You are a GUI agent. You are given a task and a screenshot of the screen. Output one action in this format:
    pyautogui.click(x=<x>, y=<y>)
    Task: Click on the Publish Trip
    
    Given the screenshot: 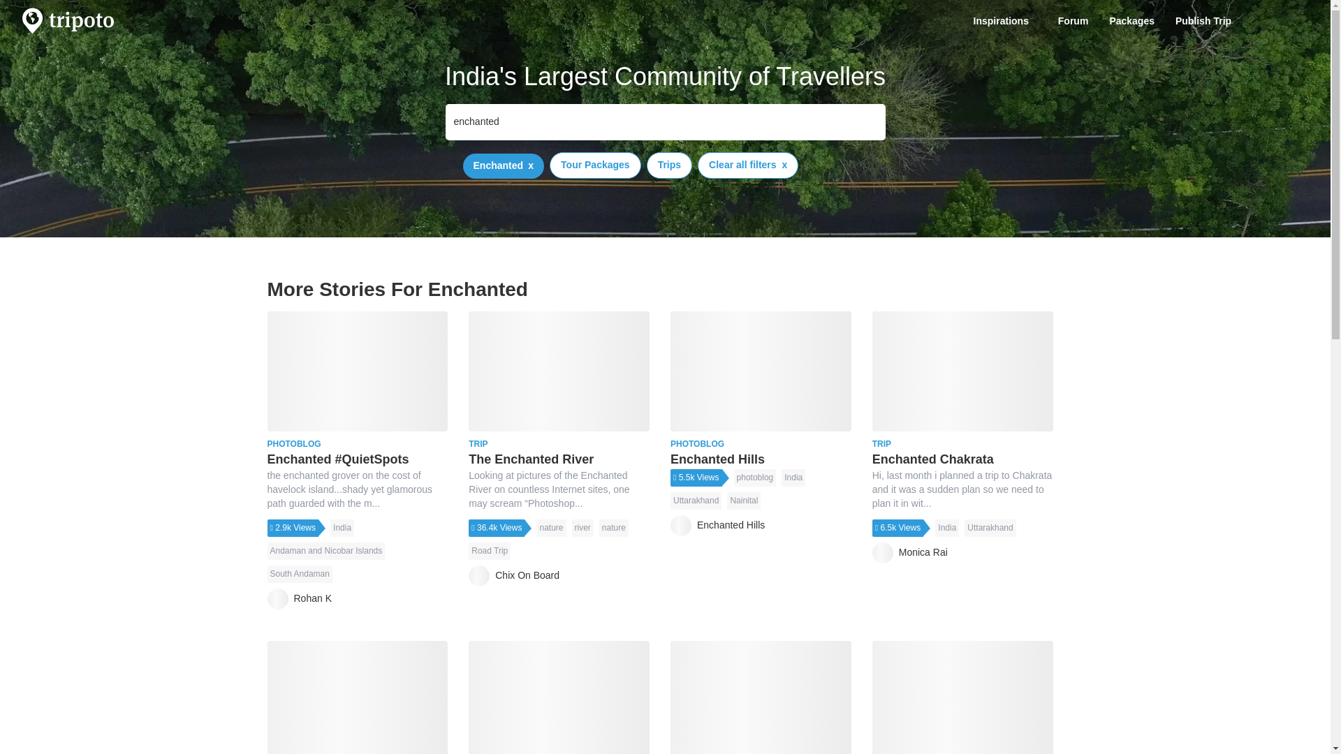 What is the action you would take?
    pyautogui.click(x=1207, y=21)
    